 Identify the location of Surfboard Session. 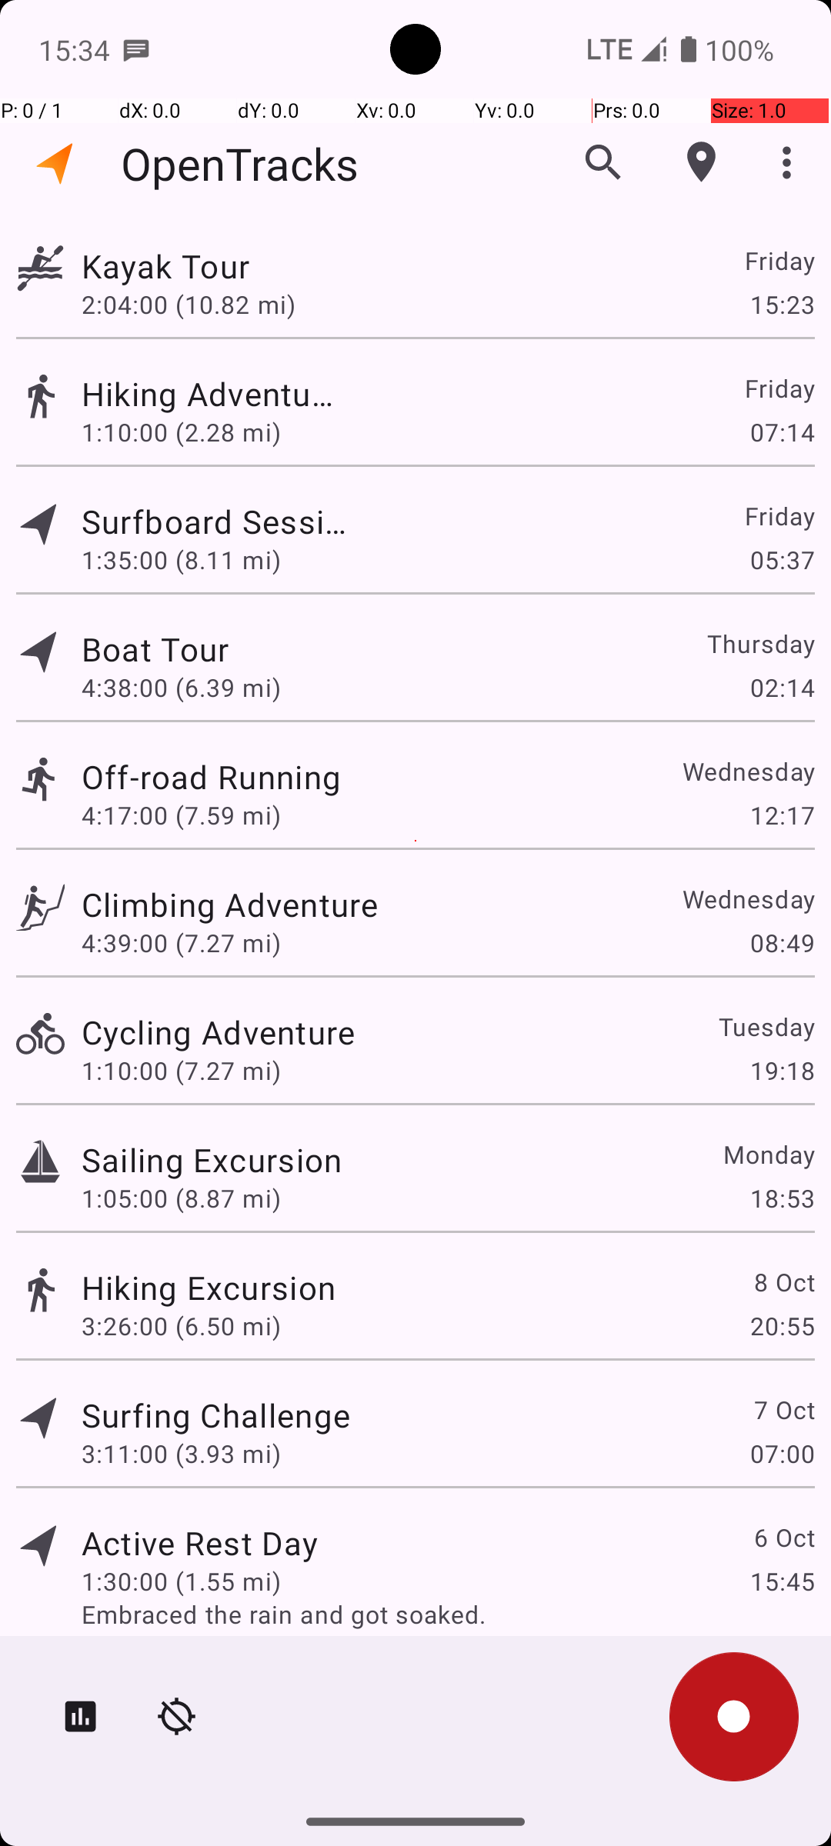
(215, 521).